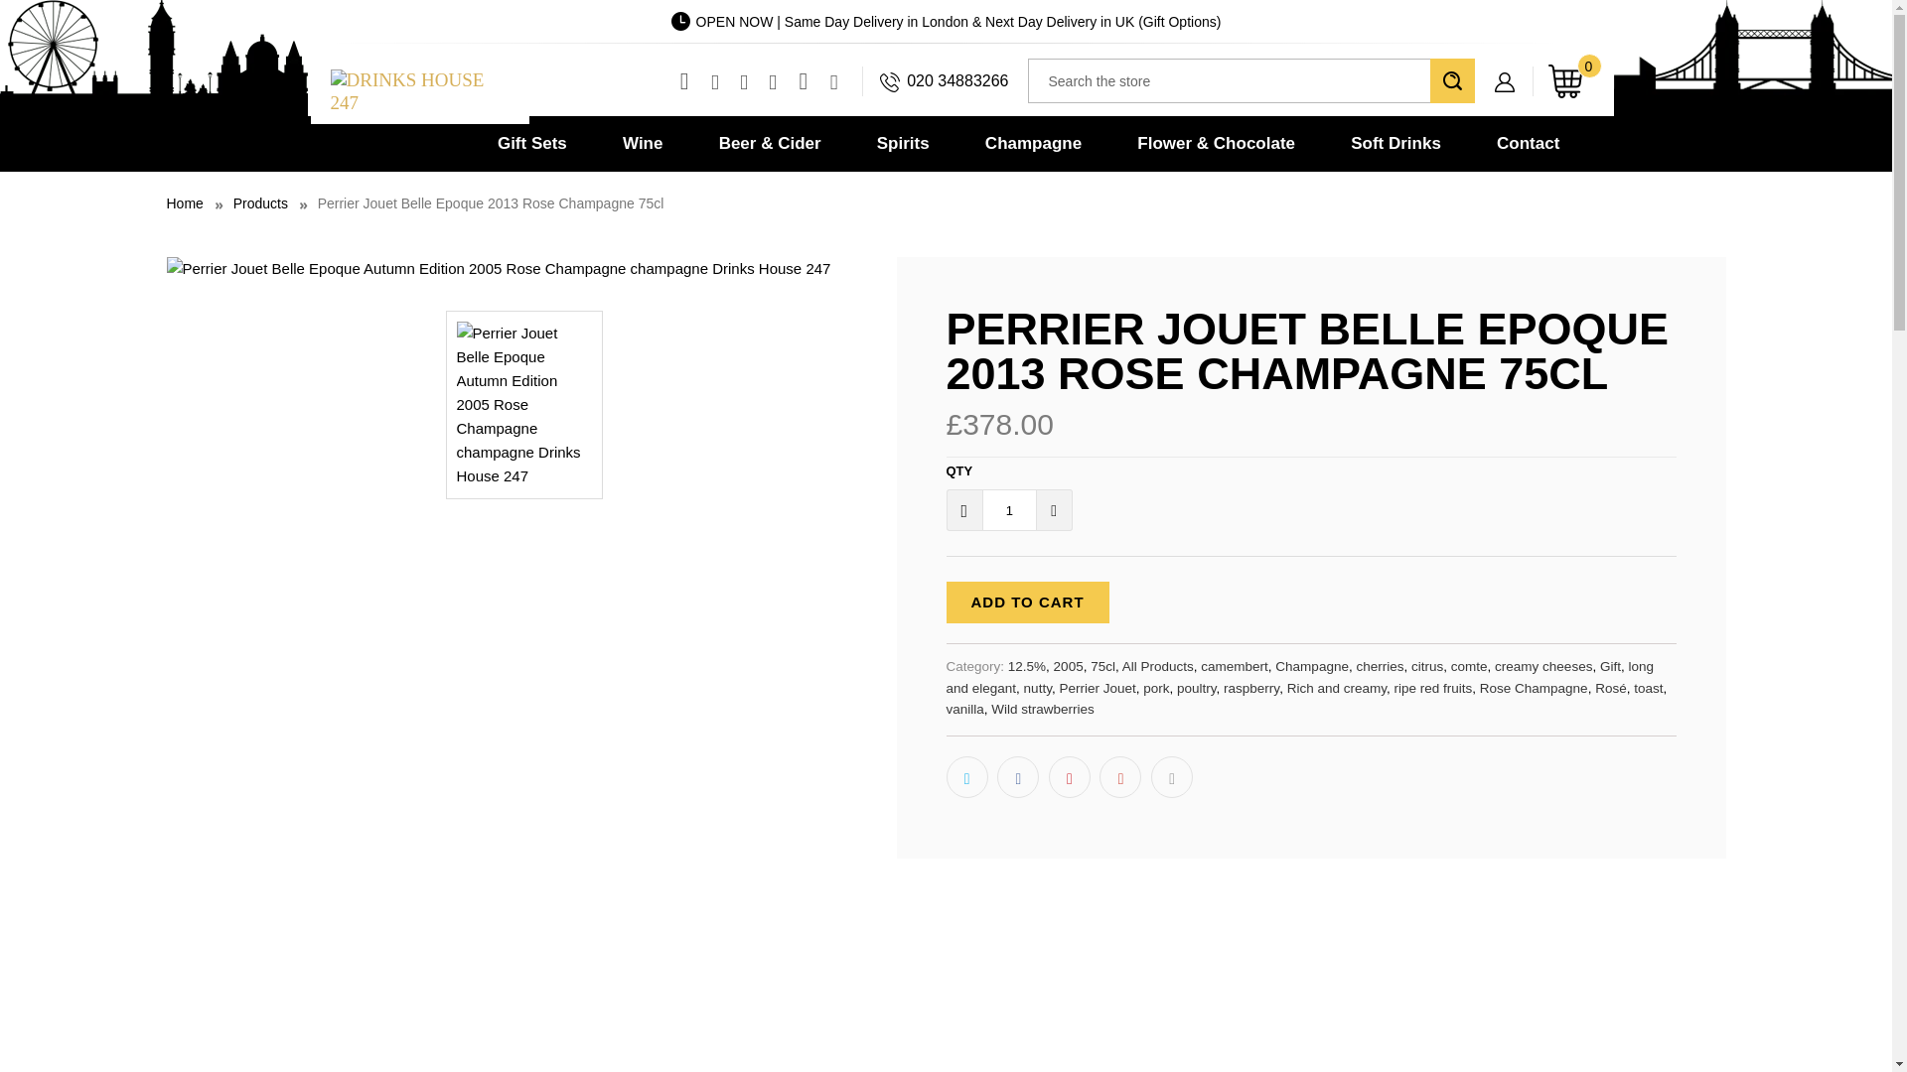 This screenshot has height=1072, width=1907. Describe the element at coordinates (418, 91) in the screenshot. I see `Drinks House 247 ` at that location.